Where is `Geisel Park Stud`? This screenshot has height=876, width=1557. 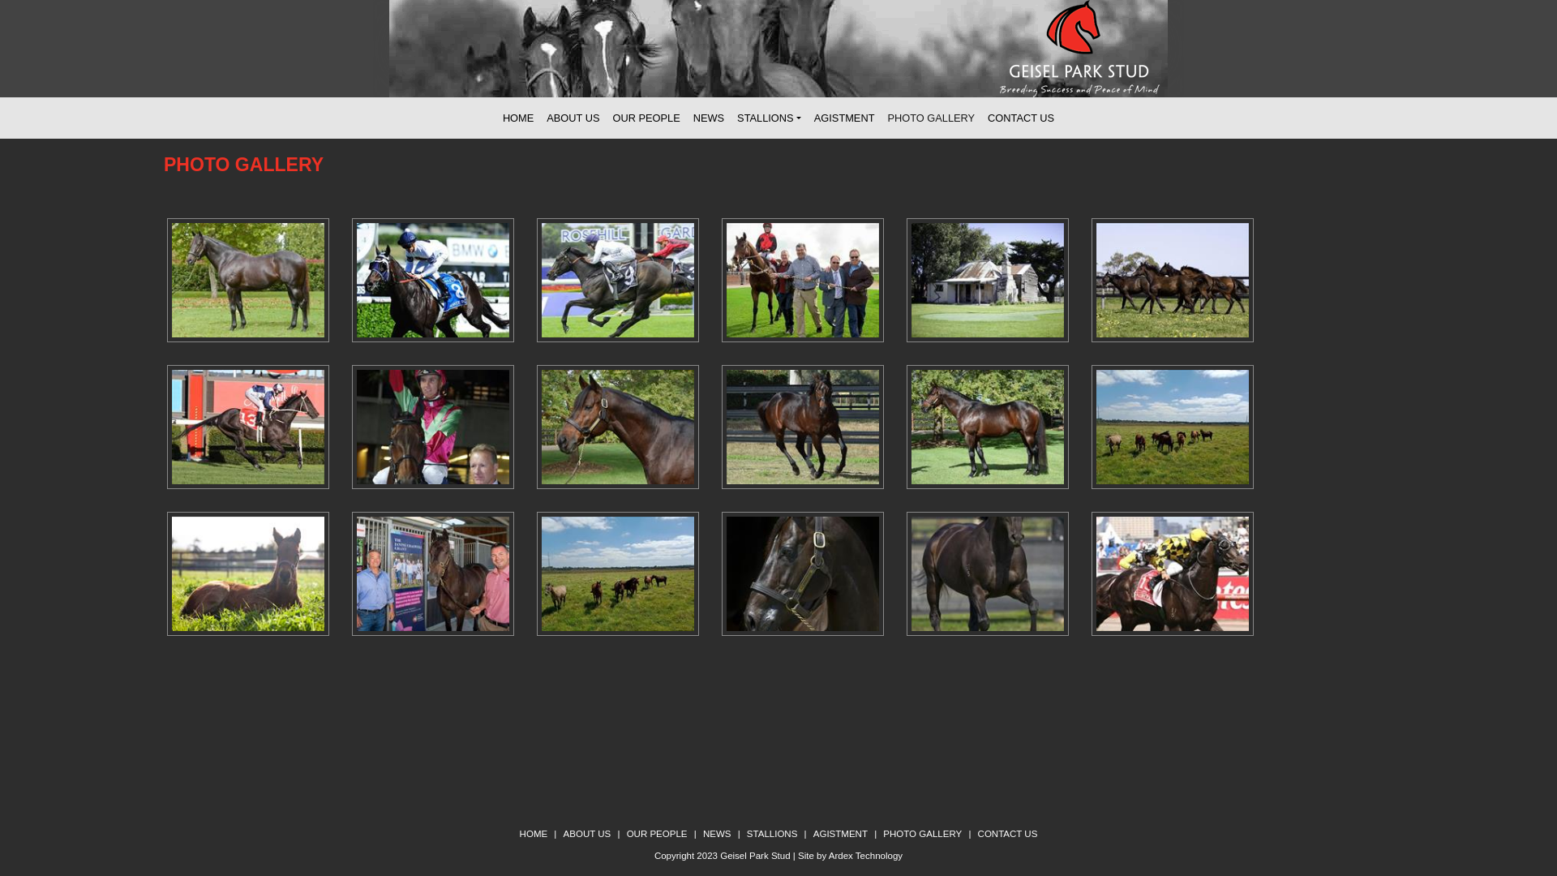
Geisel Park Stud is located at coordinates (755, 856).